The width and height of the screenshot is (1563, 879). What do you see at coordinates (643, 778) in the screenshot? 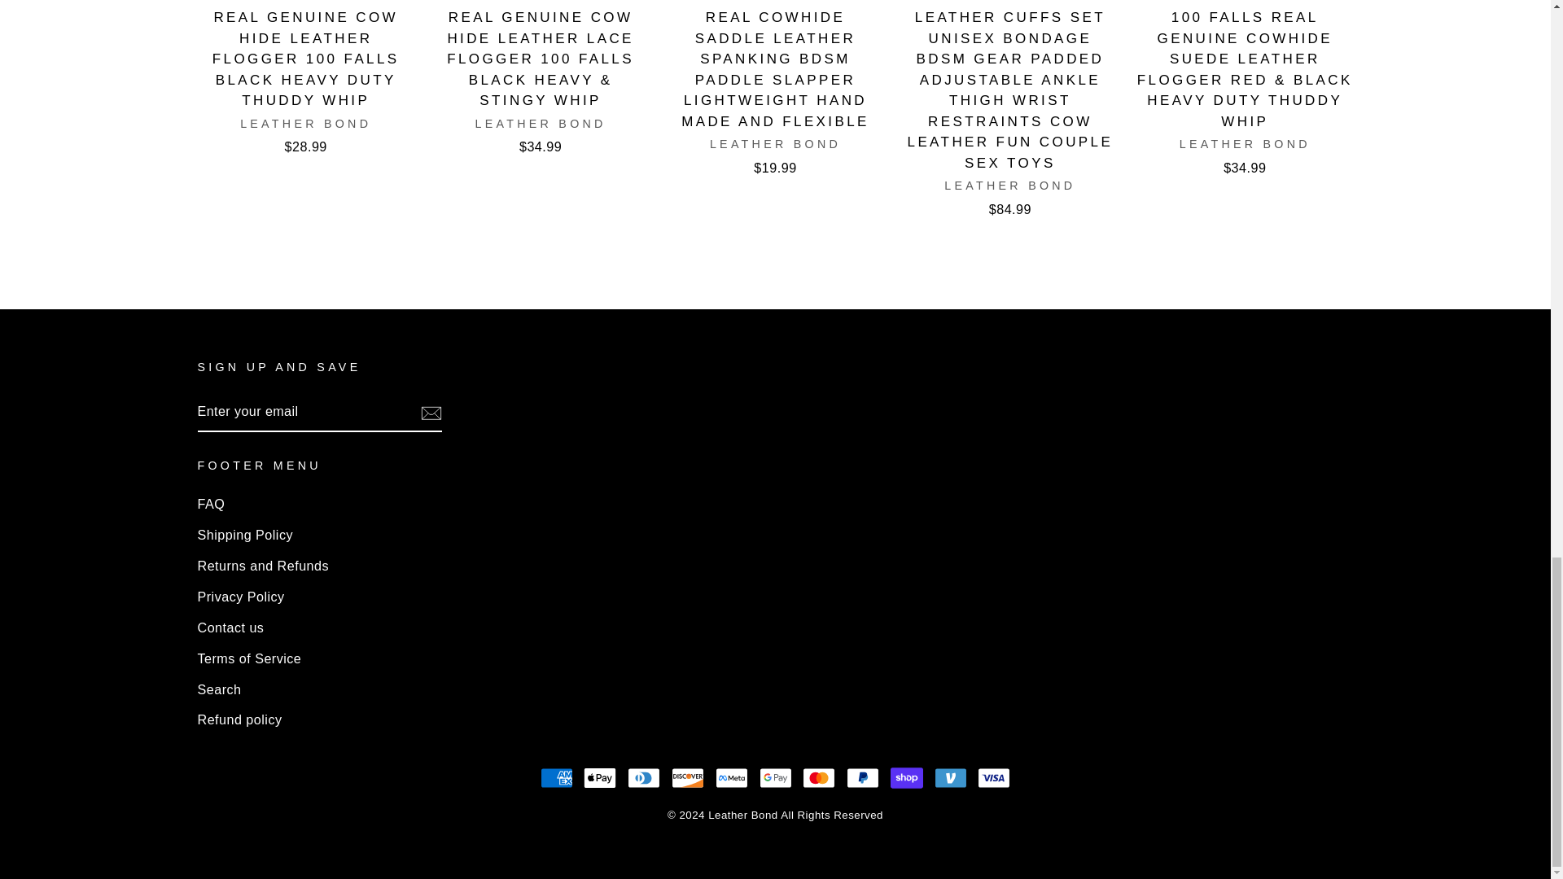
I see `Diners Club` at bounding box center [643, 778].